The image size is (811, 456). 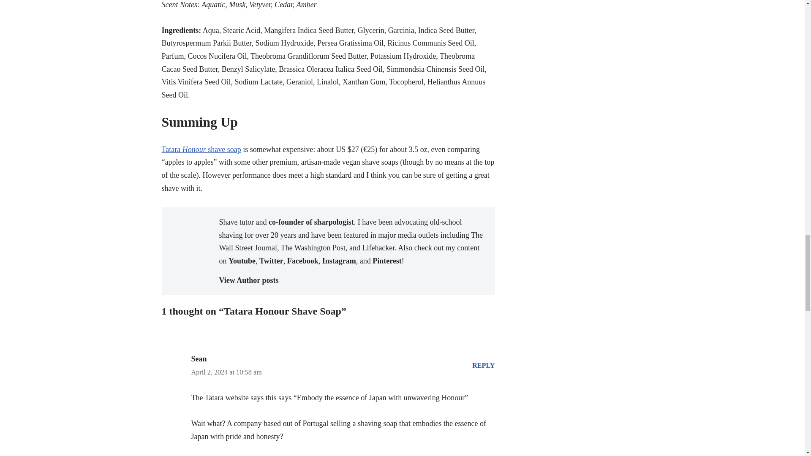 What do you see at coordinates (271, 261) in the screenshot?
I see `Twitter` at bounding box center [271, 261].